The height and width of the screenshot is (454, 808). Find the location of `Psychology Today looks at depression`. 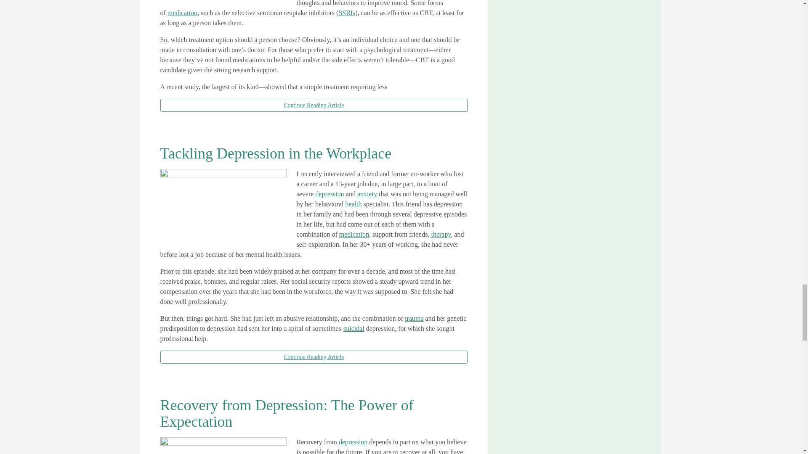

Psychology Today looks at depression is located at coordinates (329, 193).